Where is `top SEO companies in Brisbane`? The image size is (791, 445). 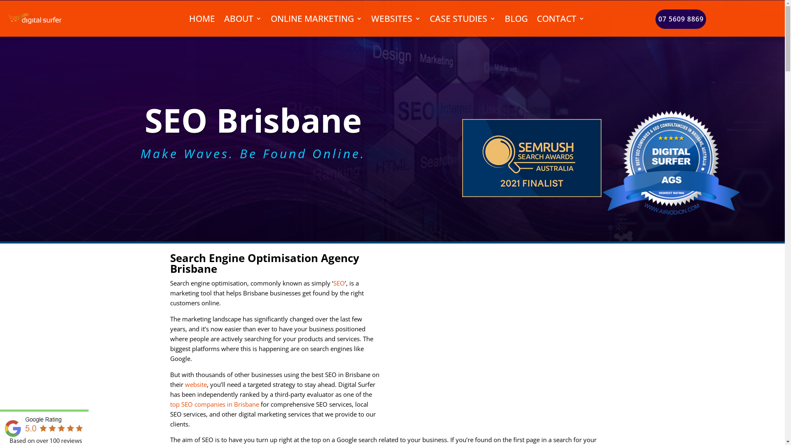 top SEO companies in Brisbane is located at coordinates (214, 404).